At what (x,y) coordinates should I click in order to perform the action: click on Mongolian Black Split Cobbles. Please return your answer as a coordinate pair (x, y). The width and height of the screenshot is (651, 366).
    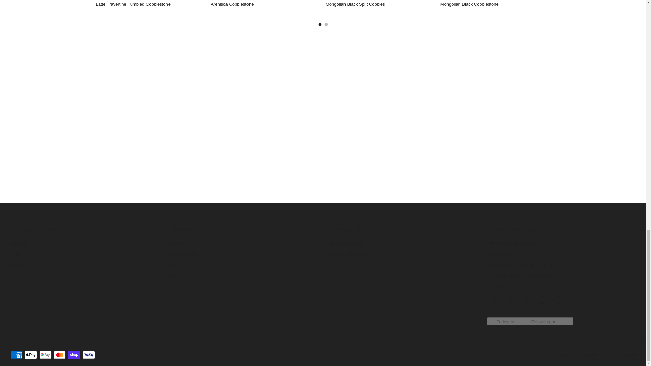
    Looking at the image, I should click on (380, 3).